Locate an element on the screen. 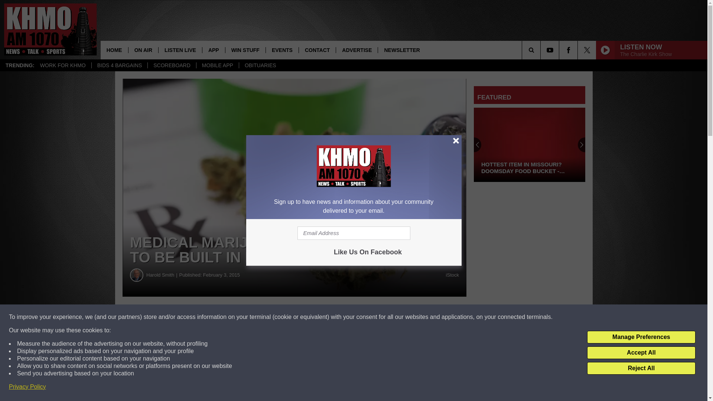 This screenshot has width=713, height=401. APP is located at coordinates (213, 50).